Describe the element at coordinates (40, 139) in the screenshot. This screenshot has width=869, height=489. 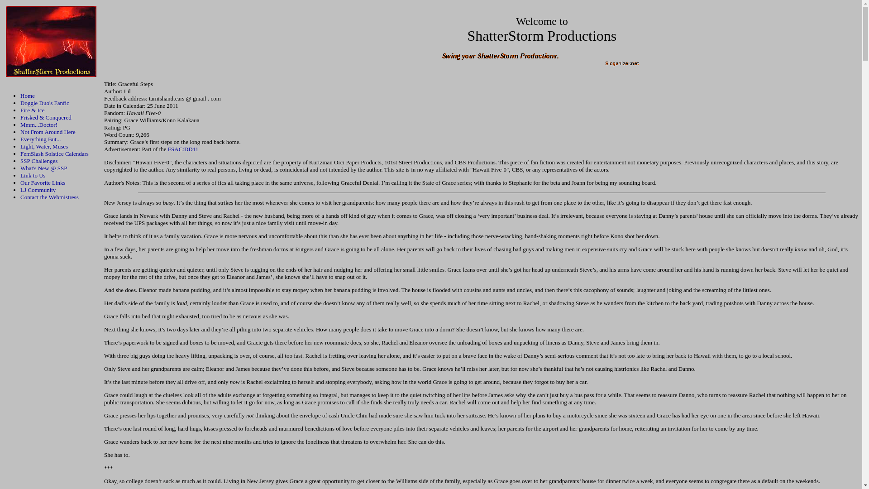
I see `Everything But...` at that location.